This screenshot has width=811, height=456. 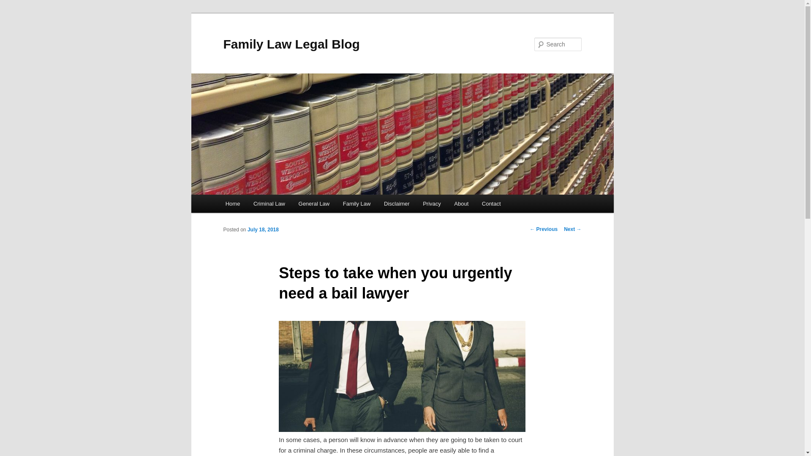 What do you see at coordinates (461, 204) in the screenshot?
I see `About` at bounding box center [461, 204].